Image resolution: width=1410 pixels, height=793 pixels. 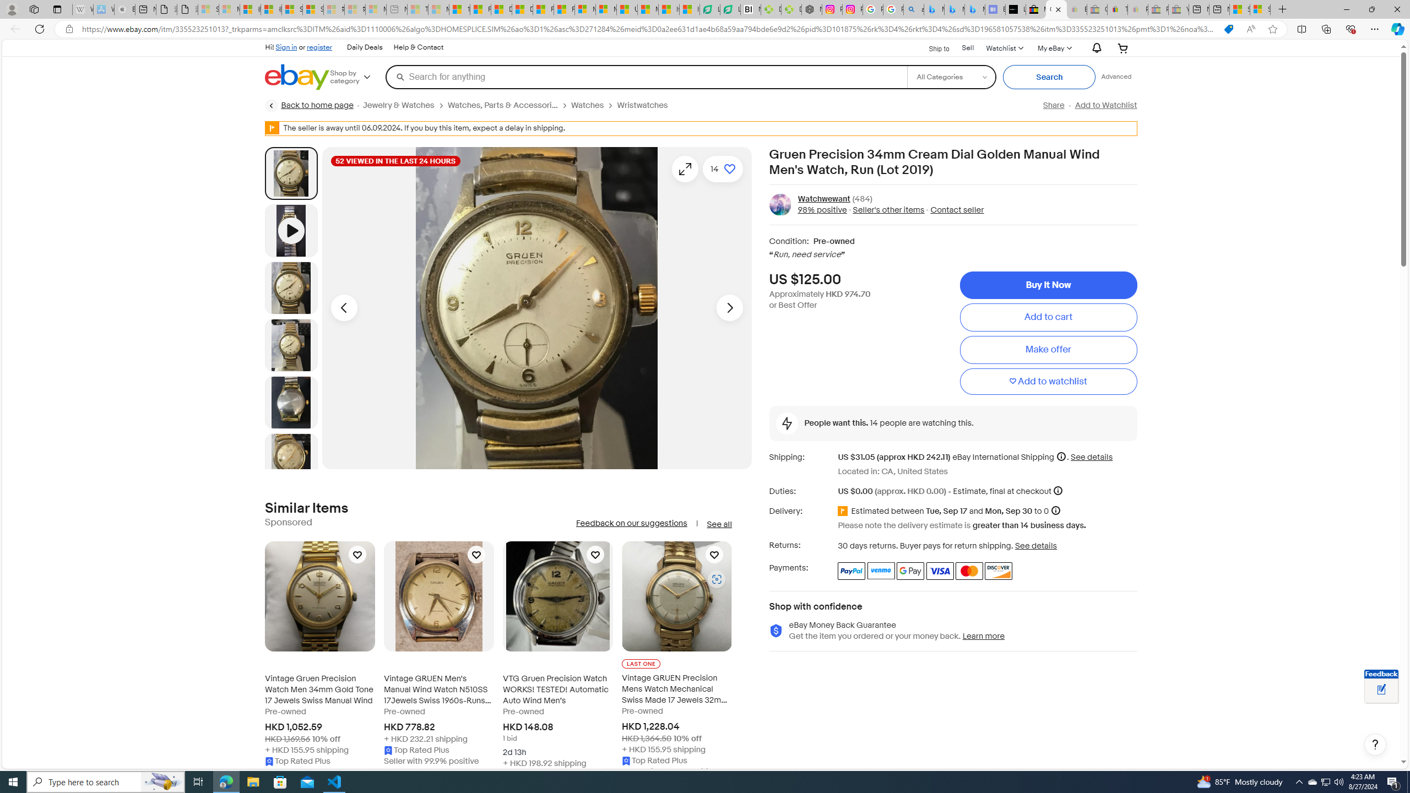 I want to click on Make offer, so click(x=1048, y=350).